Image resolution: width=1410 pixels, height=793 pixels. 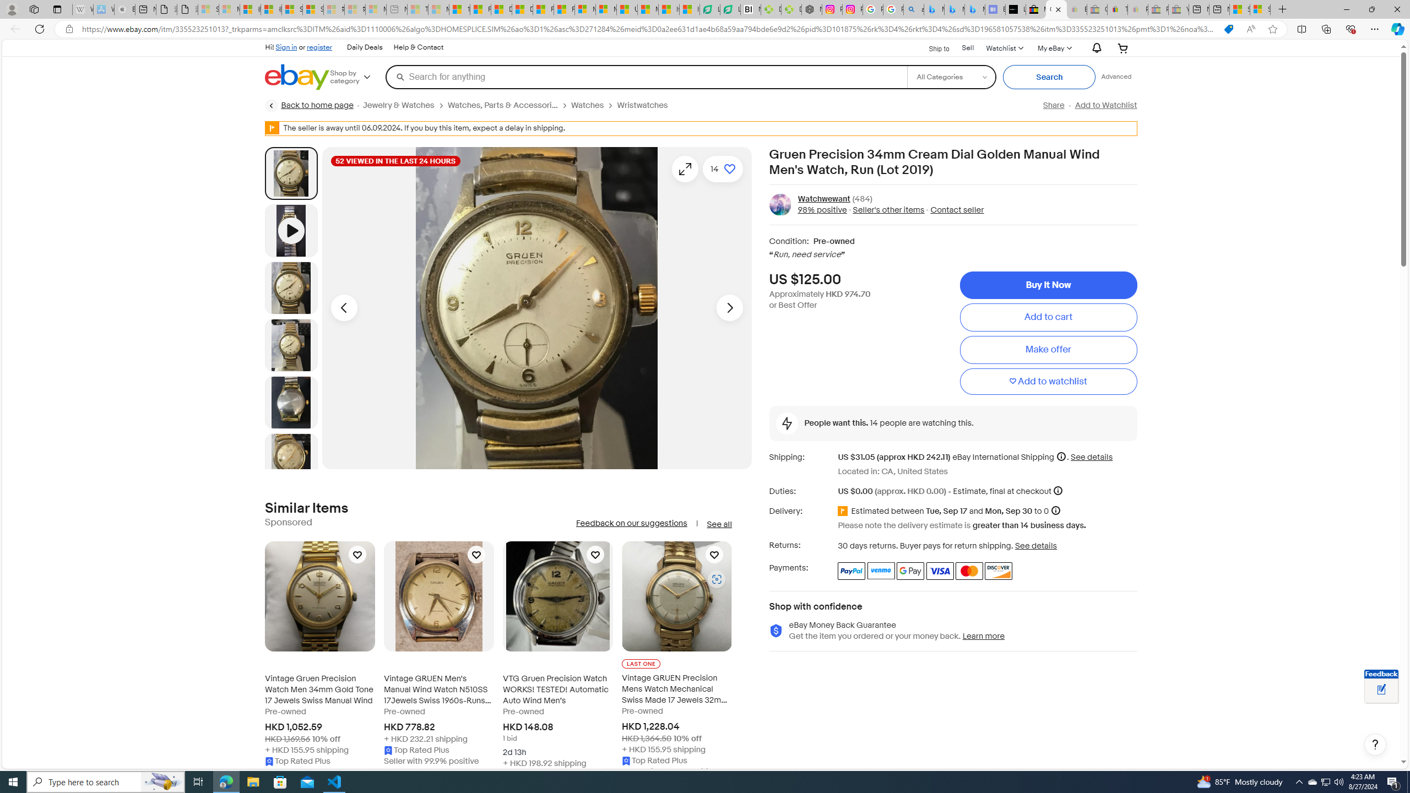 I want to click on Make offer, so click(x=1048, y=350).